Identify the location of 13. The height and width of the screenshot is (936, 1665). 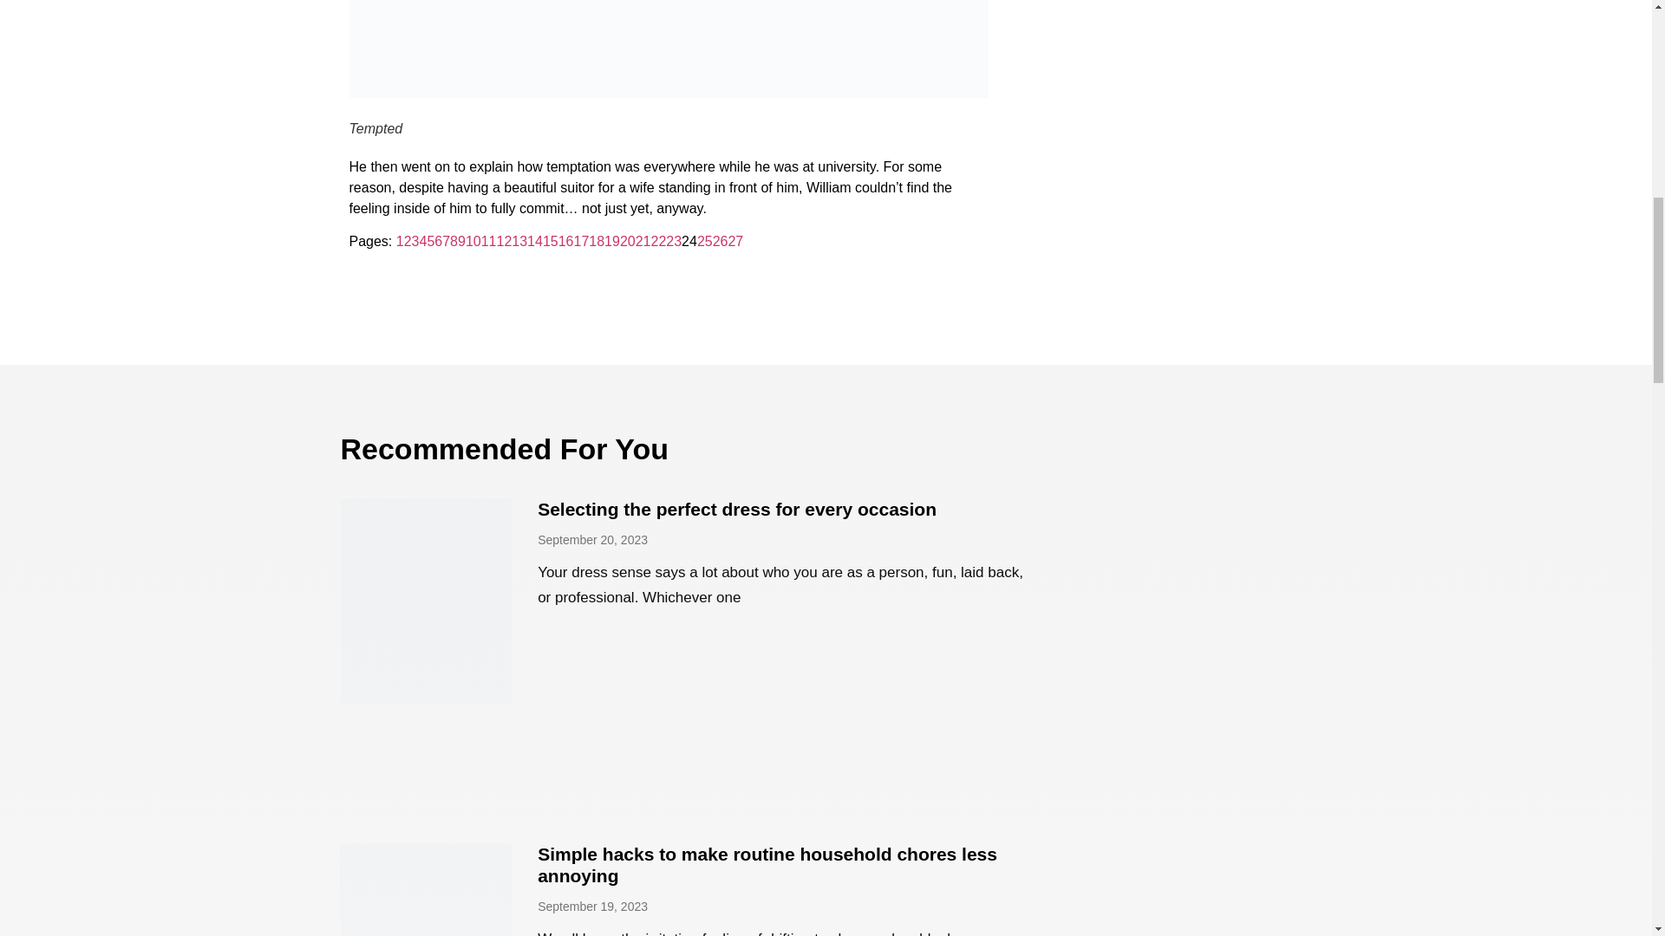
(519, 241).